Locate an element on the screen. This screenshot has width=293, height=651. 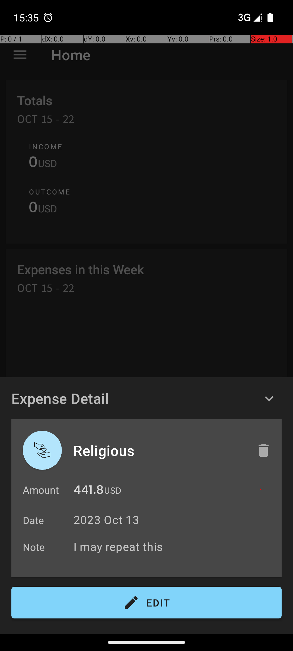
441.8 is located at coordinates (88, 491).